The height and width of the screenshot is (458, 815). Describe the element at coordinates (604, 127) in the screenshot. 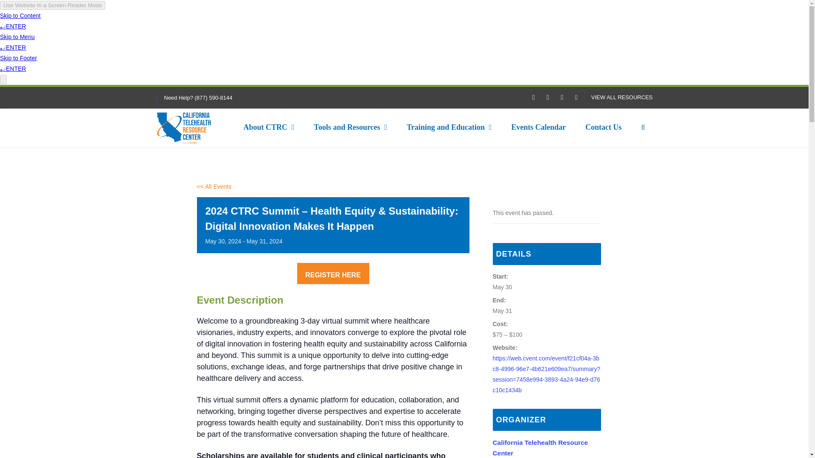

I see `Contact Us` at that location.